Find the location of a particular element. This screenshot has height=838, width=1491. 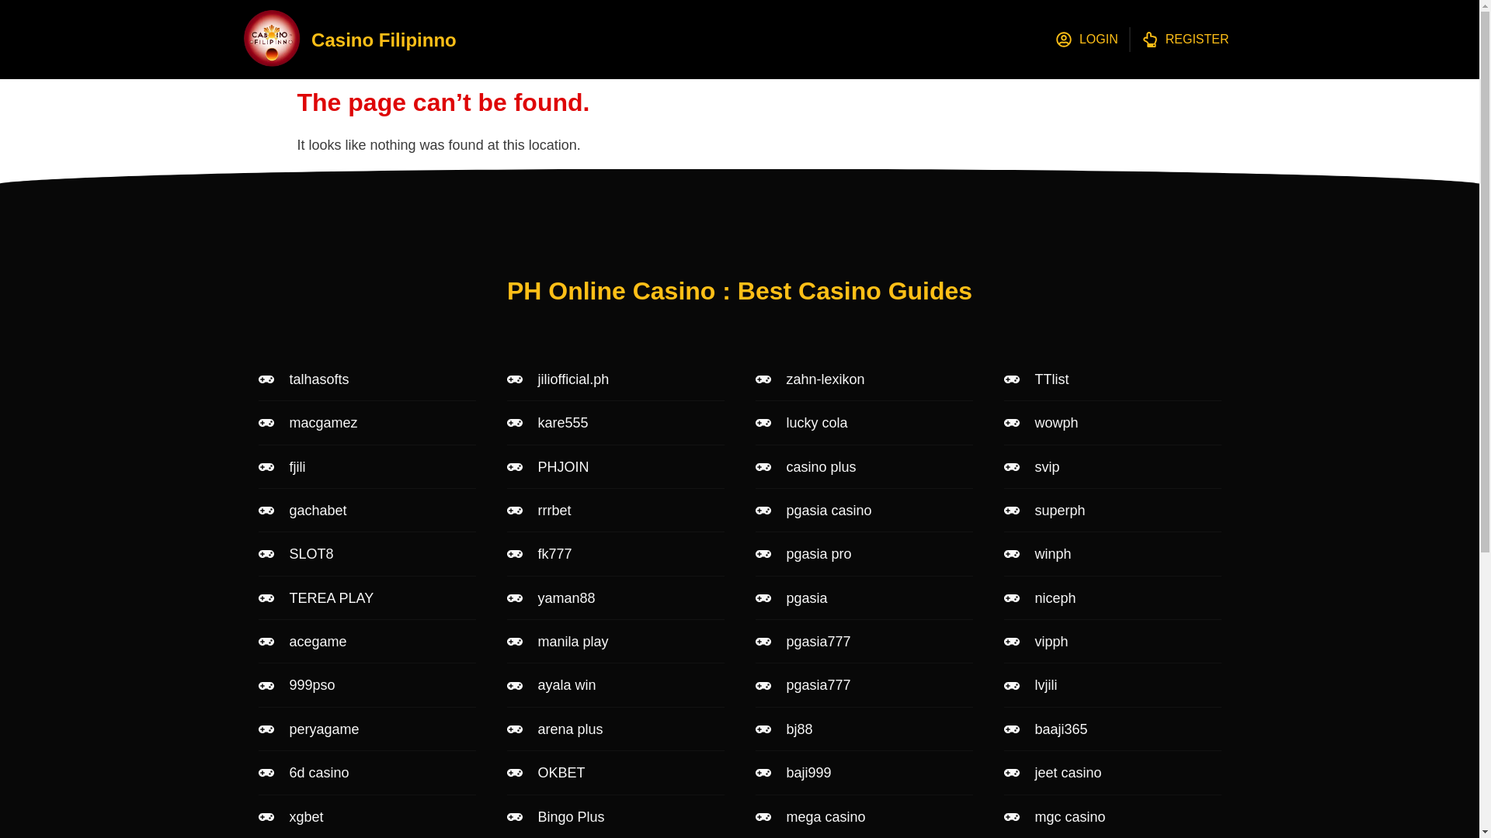

fk777 is located at coordinates (615, 554).